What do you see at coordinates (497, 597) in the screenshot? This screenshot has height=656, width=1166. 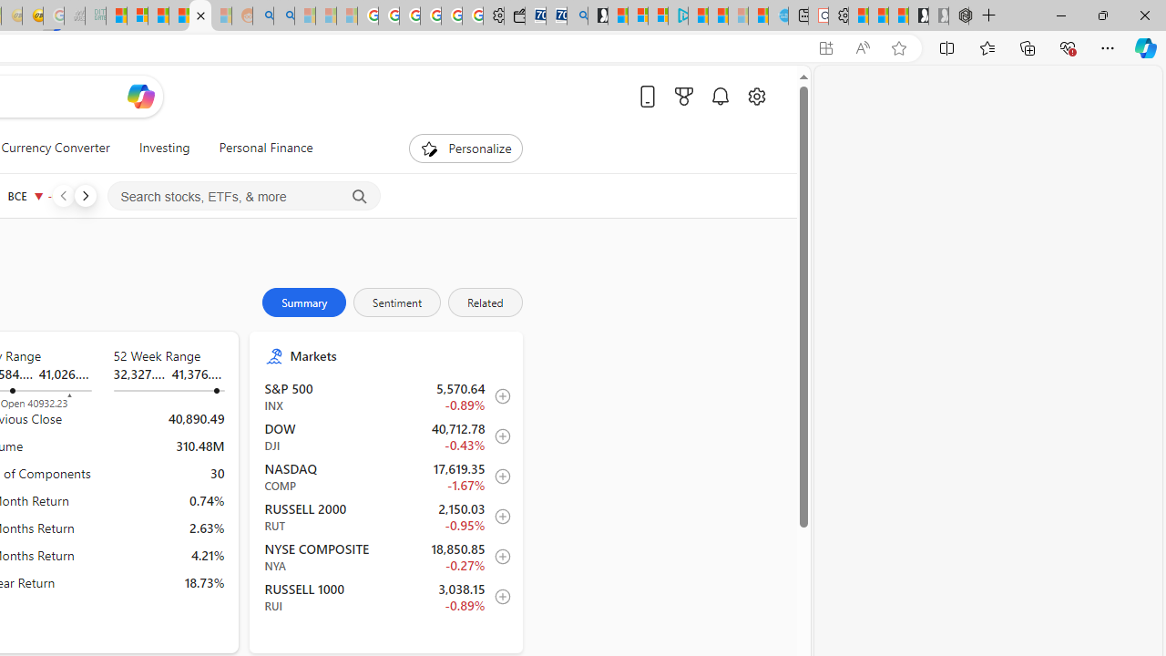 I see `Add to Watchlist` at bounding box center [497, 597].